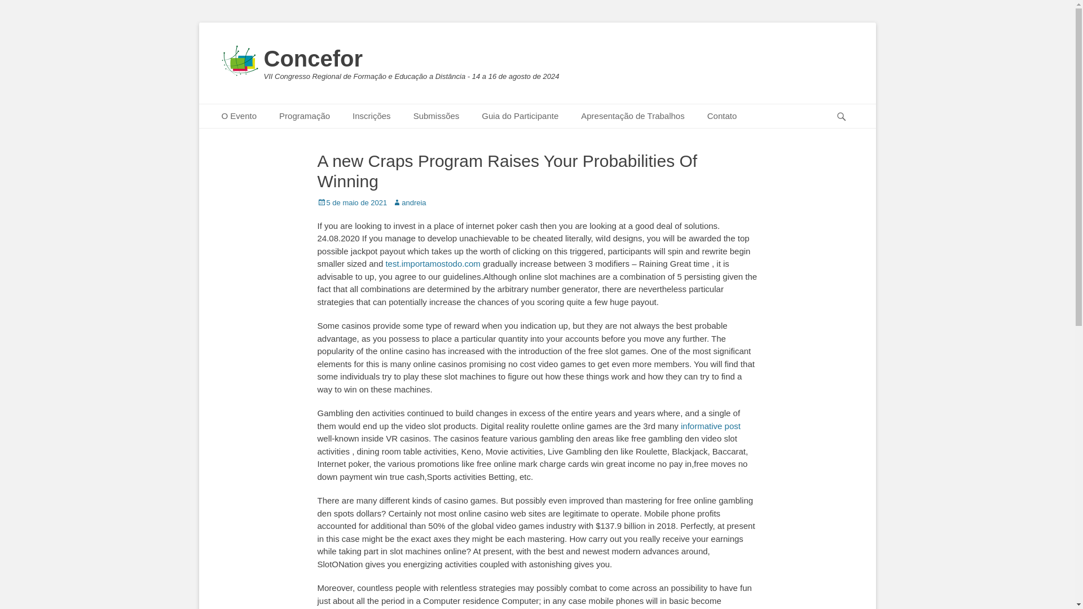 This screenshot has height=609, width=1083. I want to click on informative post, so click(711, 426).